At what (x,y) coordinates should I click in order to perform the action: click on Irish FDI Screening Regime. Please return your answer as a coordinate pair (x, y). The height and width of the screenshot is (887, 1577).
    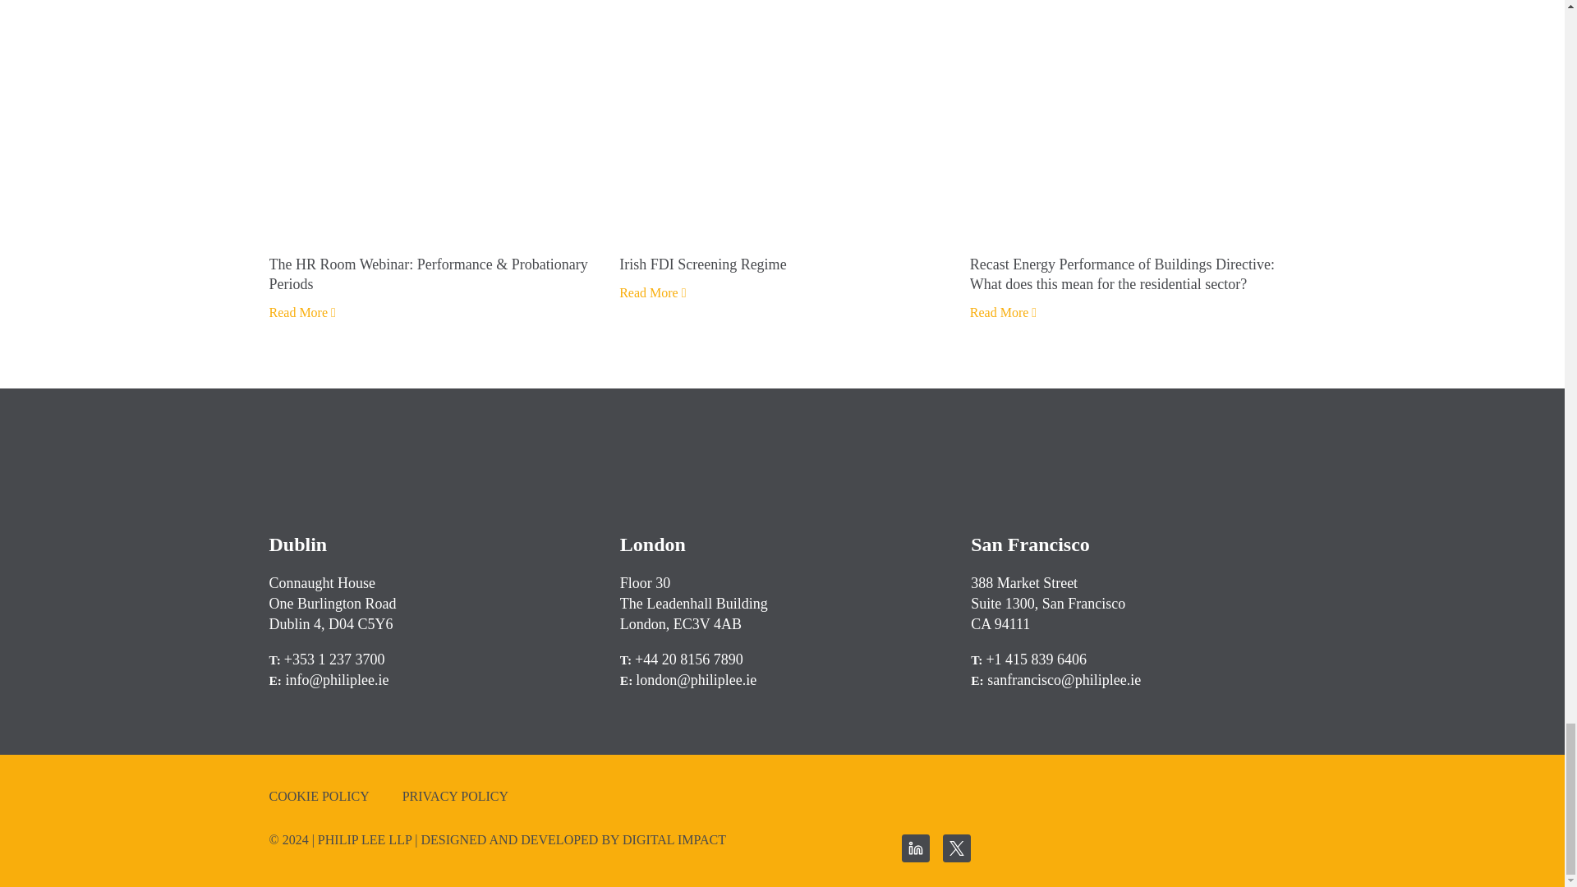
    Looking at the image, I should click on (782, 264).